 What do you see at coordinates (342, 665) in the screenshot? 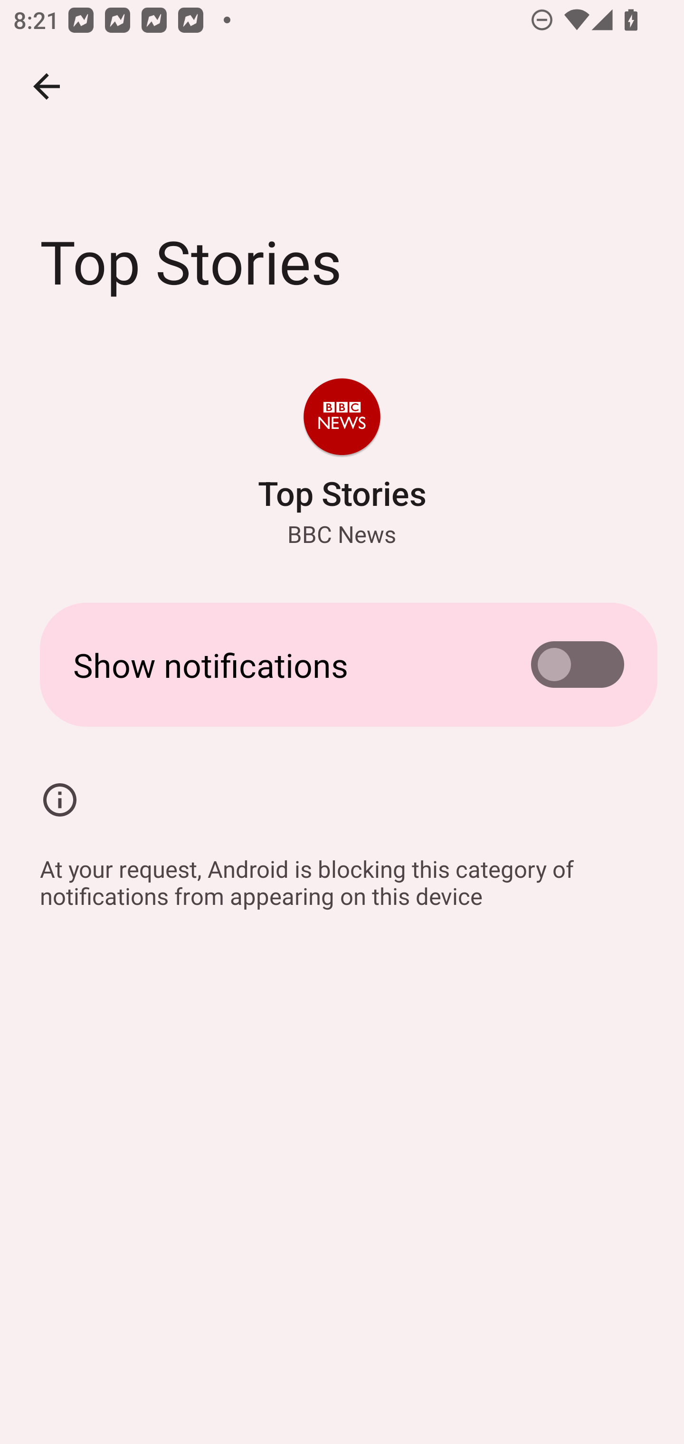
I see `Show notifications` at bounding box center [342, 665].